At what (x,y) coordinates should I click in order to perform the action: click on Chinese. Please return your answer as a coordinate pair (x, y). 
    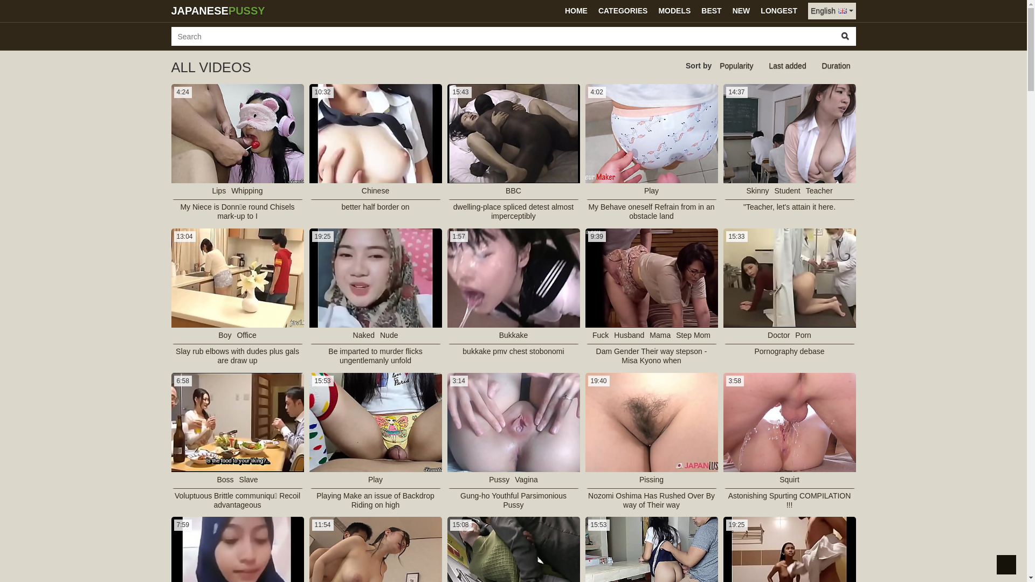
    Looking at the image, I should click on (375, 191).